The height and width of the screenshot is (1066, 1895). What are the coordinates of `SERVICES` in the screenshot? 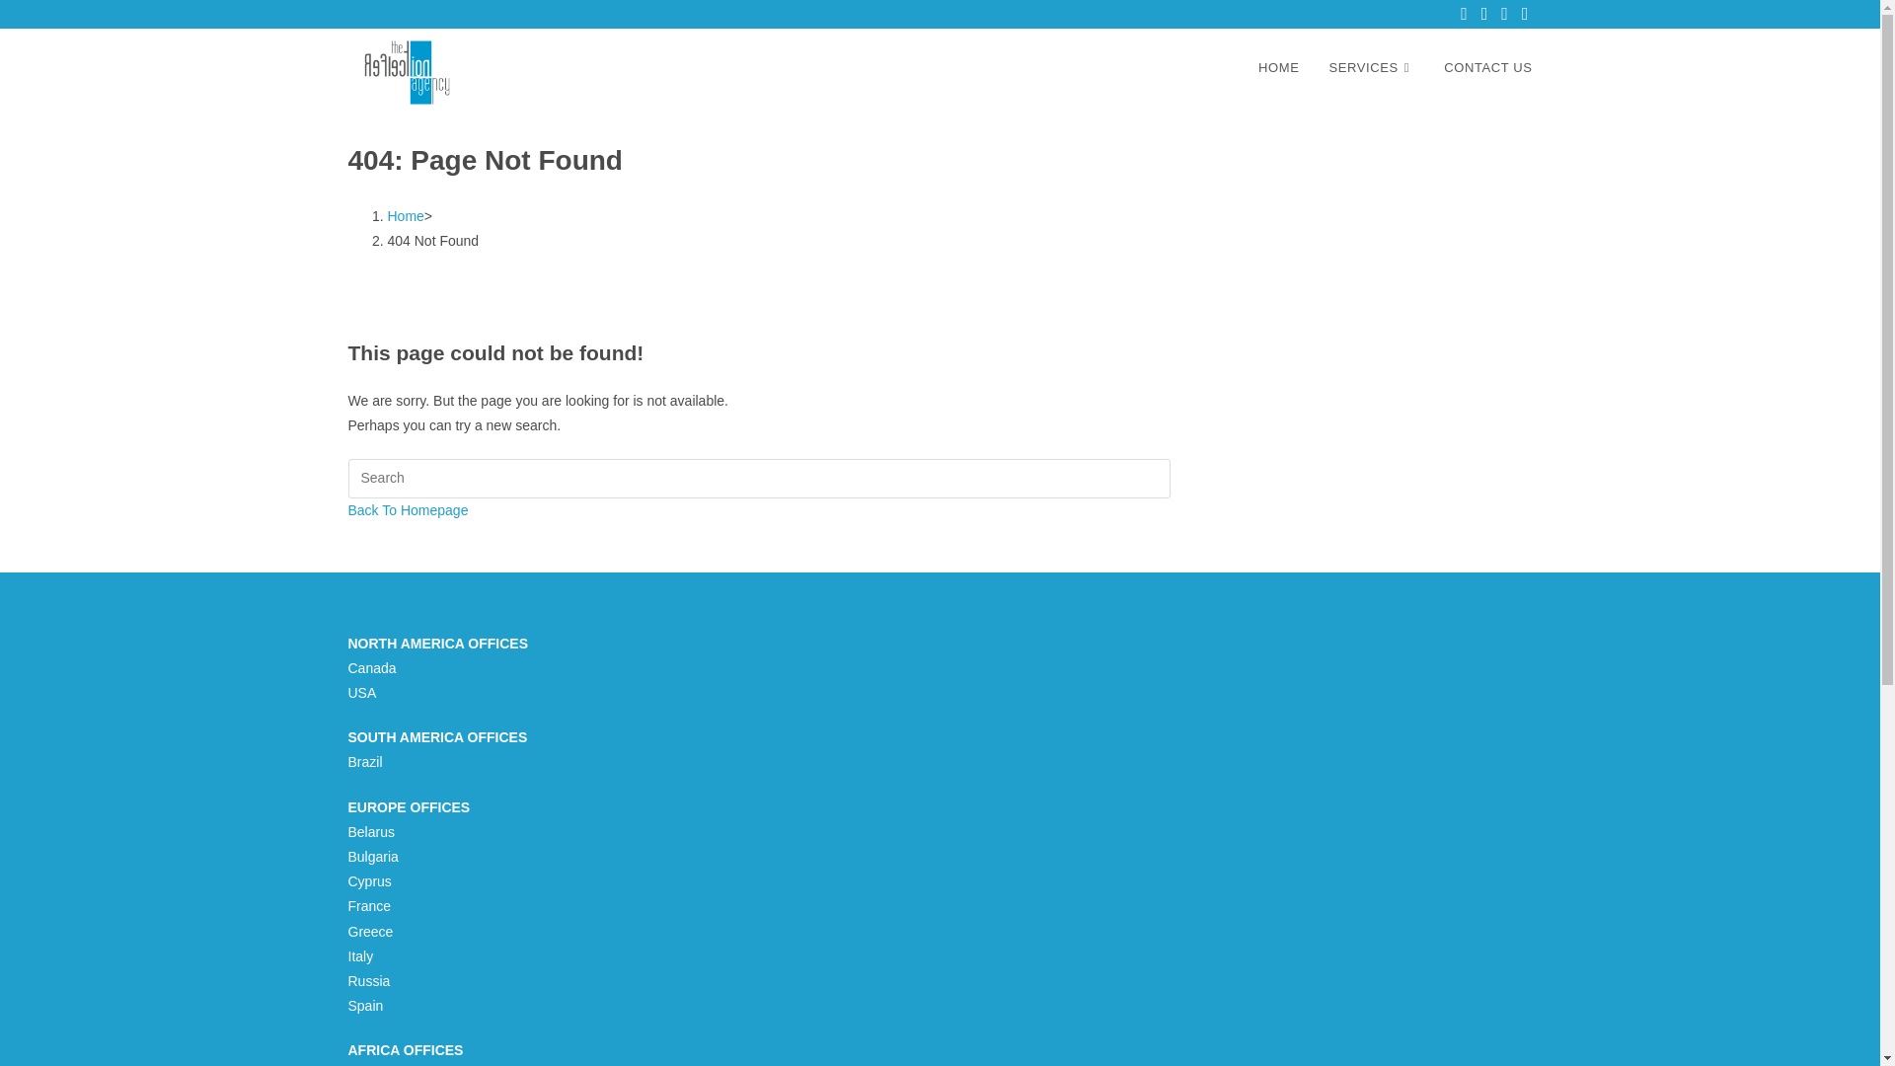 It's located at (1372, 67).